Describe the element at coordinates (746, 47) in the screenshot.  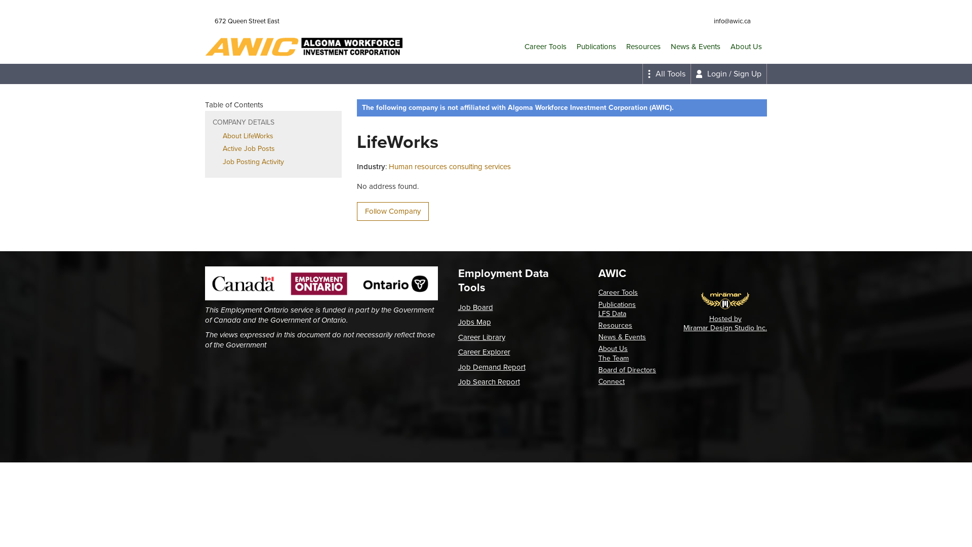
I see `About Us` at that location.